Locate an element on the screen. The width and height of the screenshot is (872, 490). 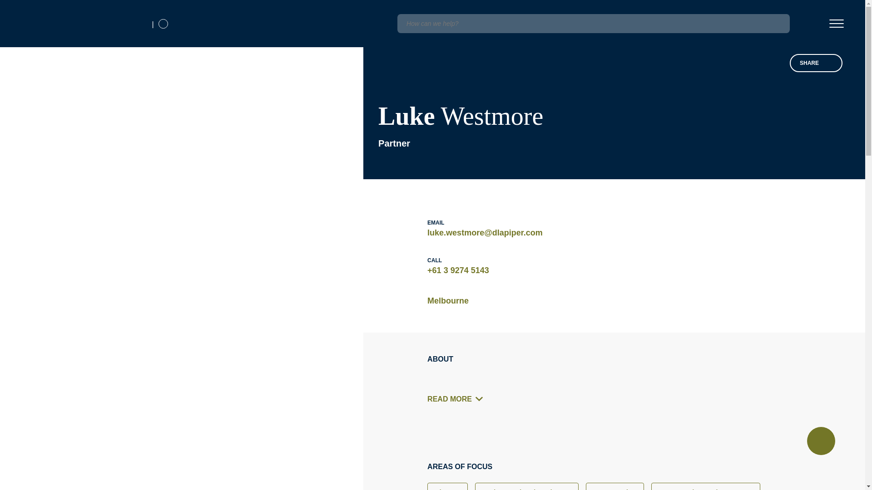
READ MORE is located at coordinates (458, 399).